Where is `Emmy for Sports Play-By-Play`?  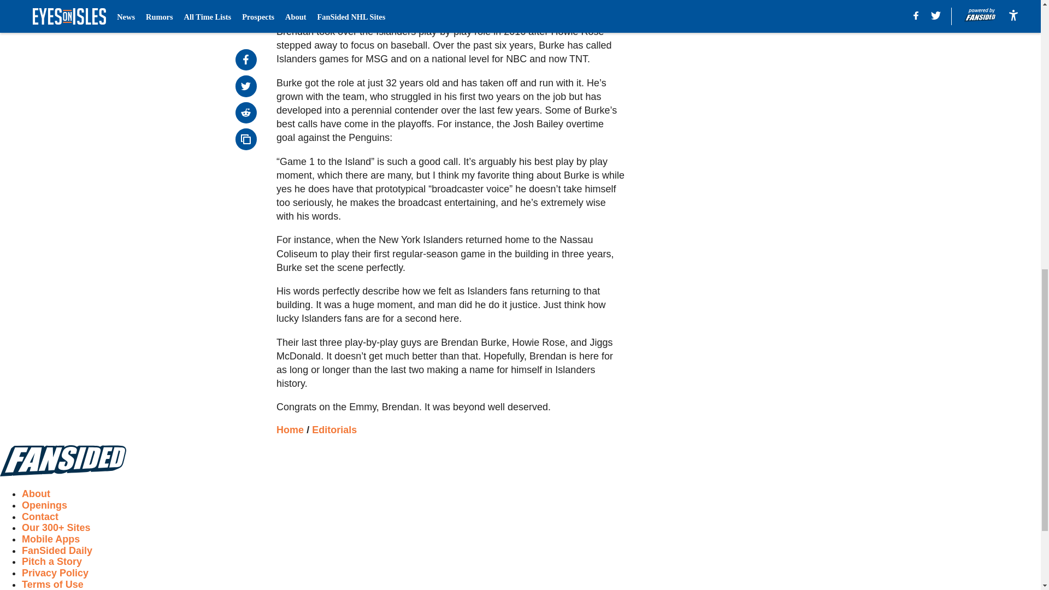
Emmy for Sports Play-By-Play is located at coordinates (450, 7).